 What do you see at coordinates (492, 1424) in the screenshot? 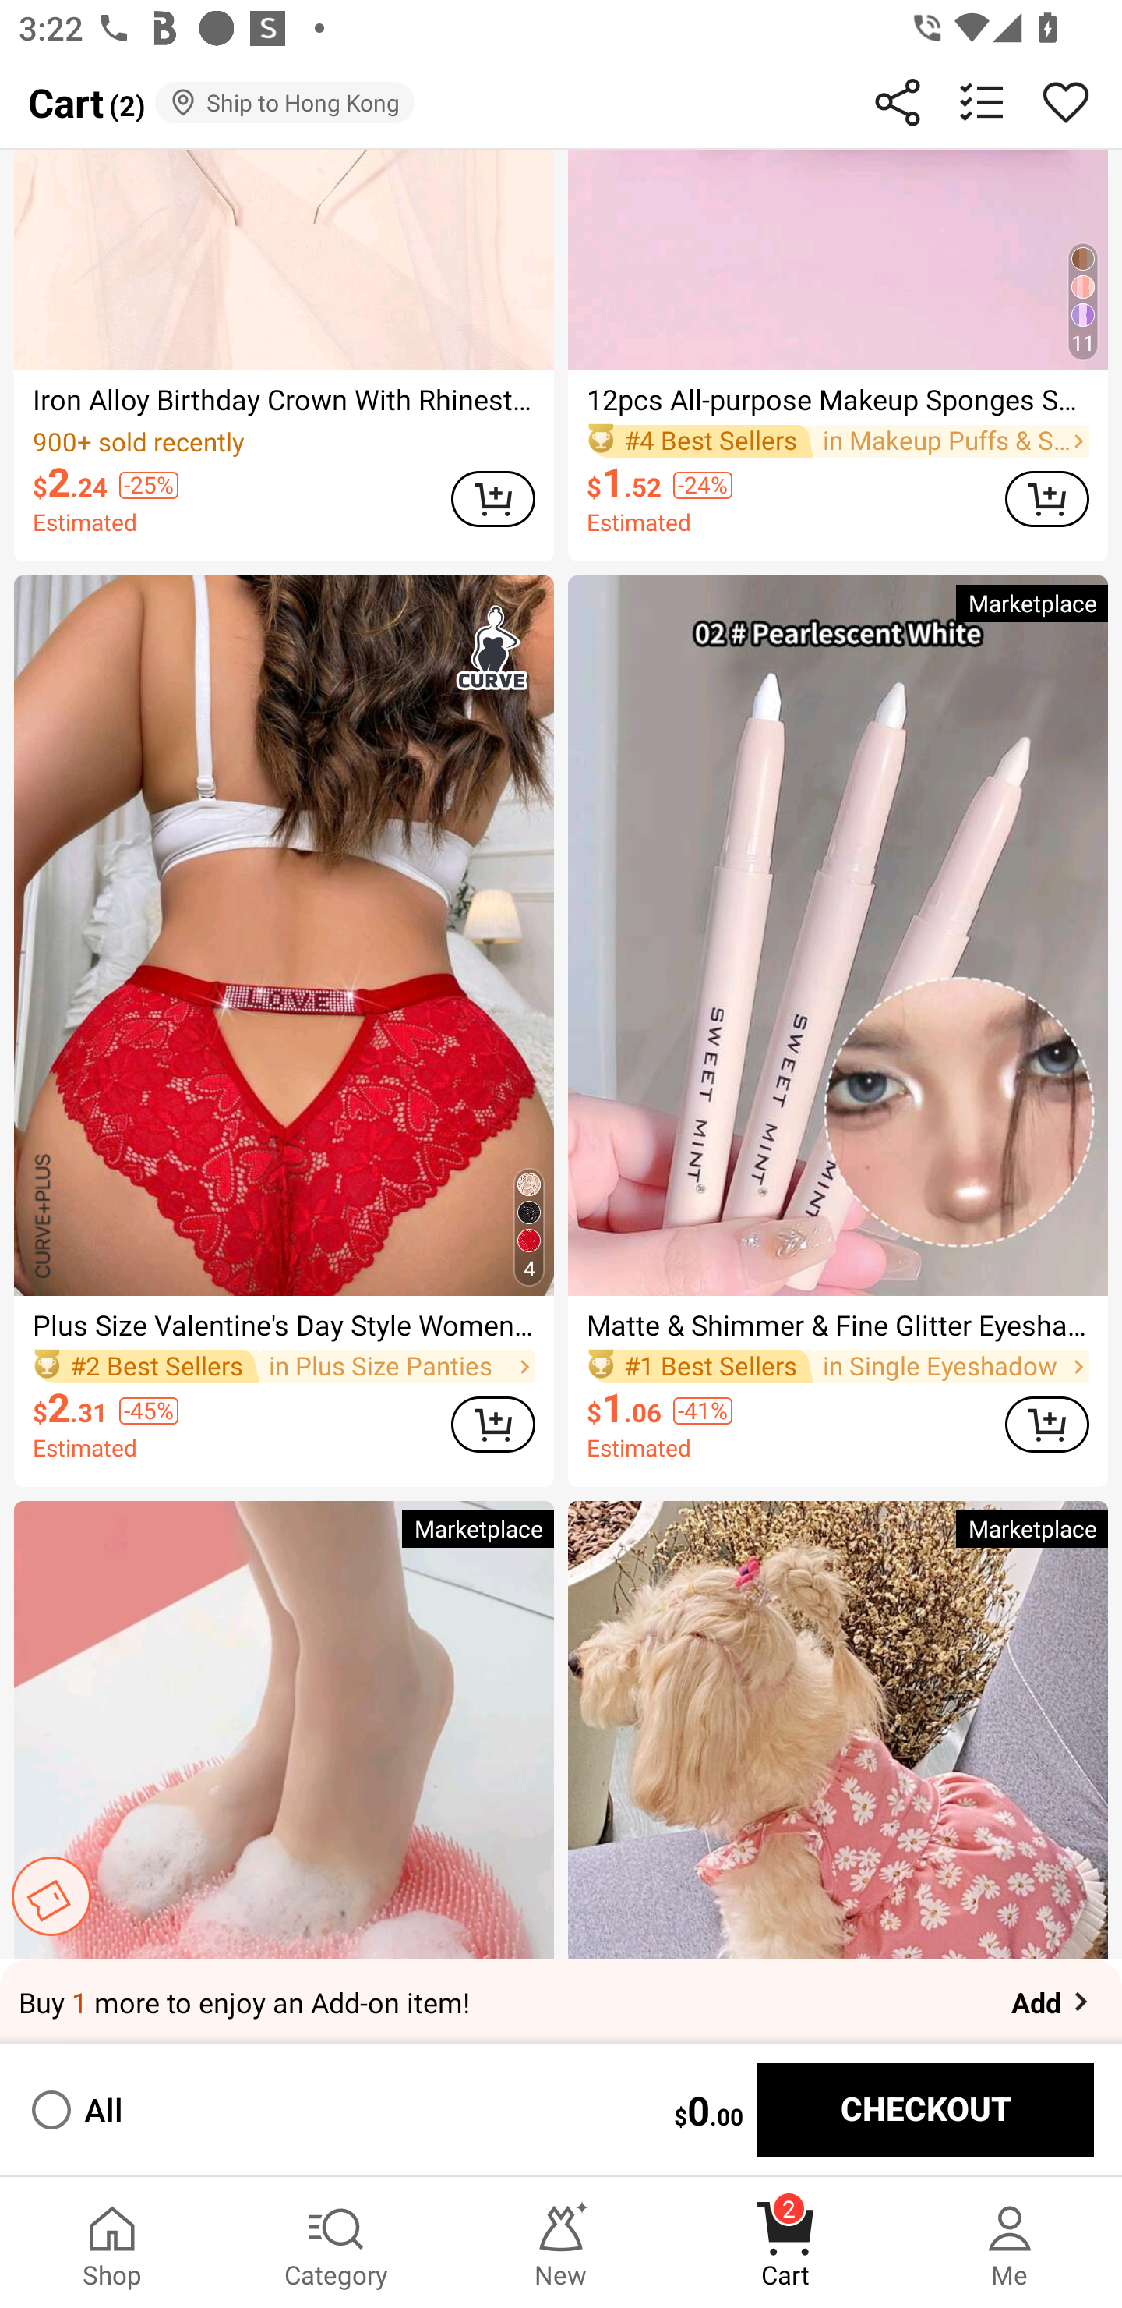
I see `ADD TO CART` at bounding box center [492, 1424].